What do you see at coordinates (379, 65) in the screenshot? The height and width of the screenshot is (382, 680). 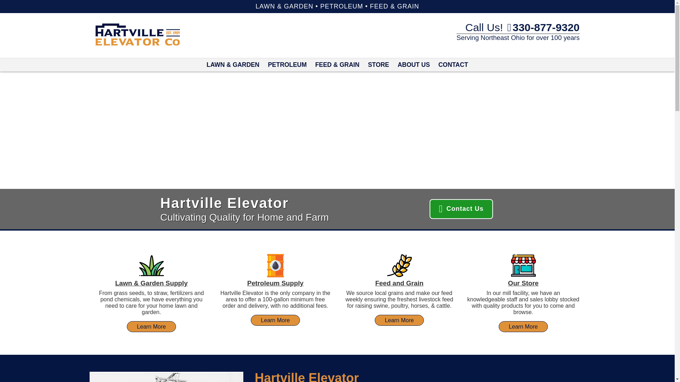 I see `STORE` at bounding box center [379, 65].